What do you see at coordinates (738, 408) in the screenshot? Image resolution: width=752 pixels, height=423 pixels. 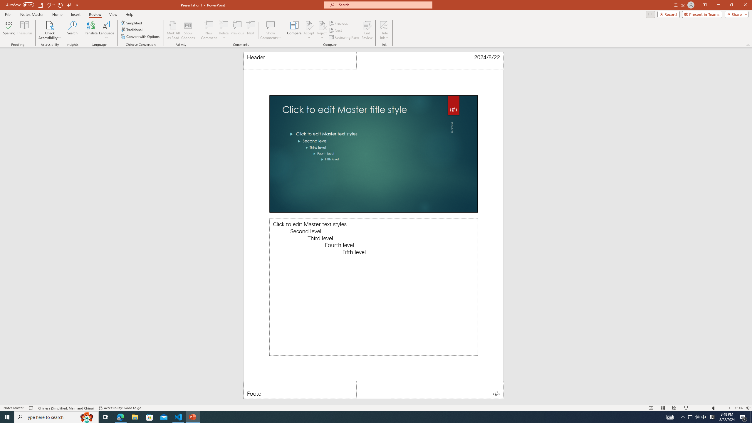 I see `Zoom 123%` at bounding box center [738, 408].